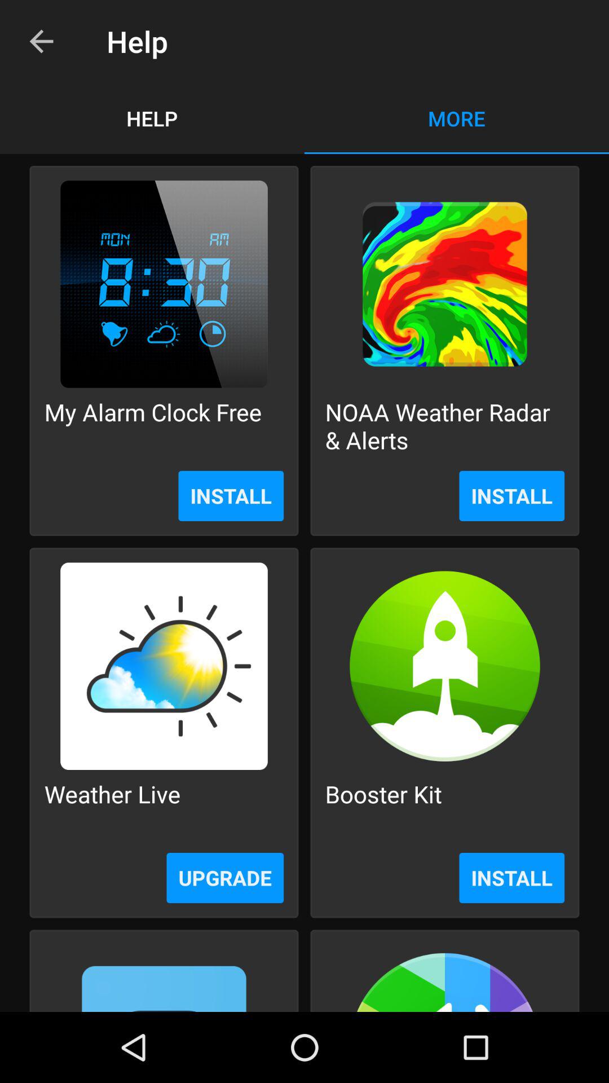 The width and height of the screenshot is (609, 1083). Describe the element at coordinates (444, 425) in the screenshot. I see `turn on icon above install icon` at that location.